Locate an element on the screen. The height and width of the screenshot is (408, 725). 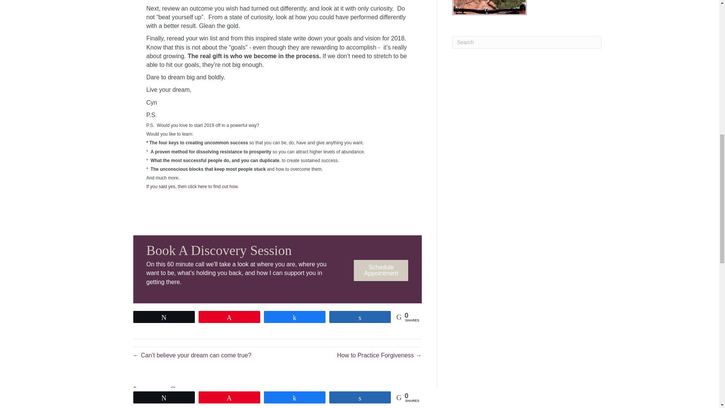
Schedule Appointment is located at coordinates (381, 270).